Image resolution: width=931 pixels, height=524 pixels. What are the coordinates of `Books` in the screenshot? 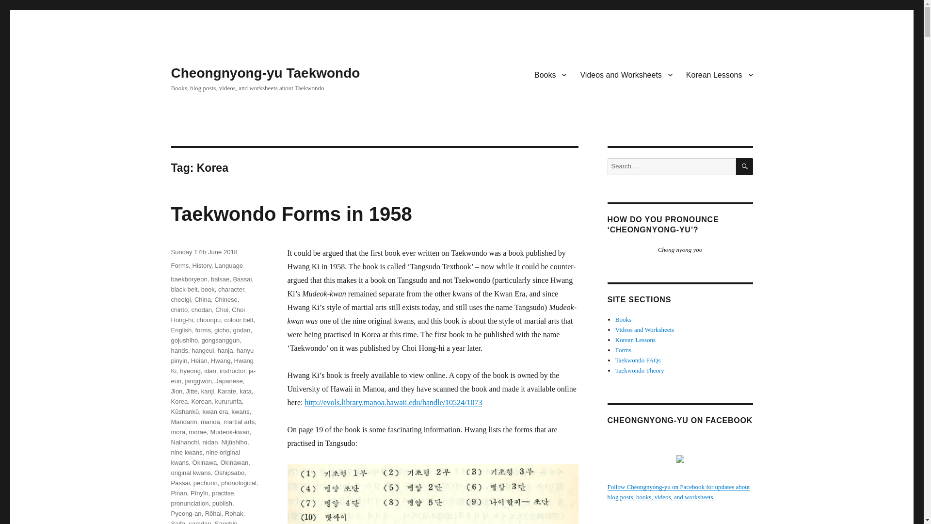 It's located at (550, 74).